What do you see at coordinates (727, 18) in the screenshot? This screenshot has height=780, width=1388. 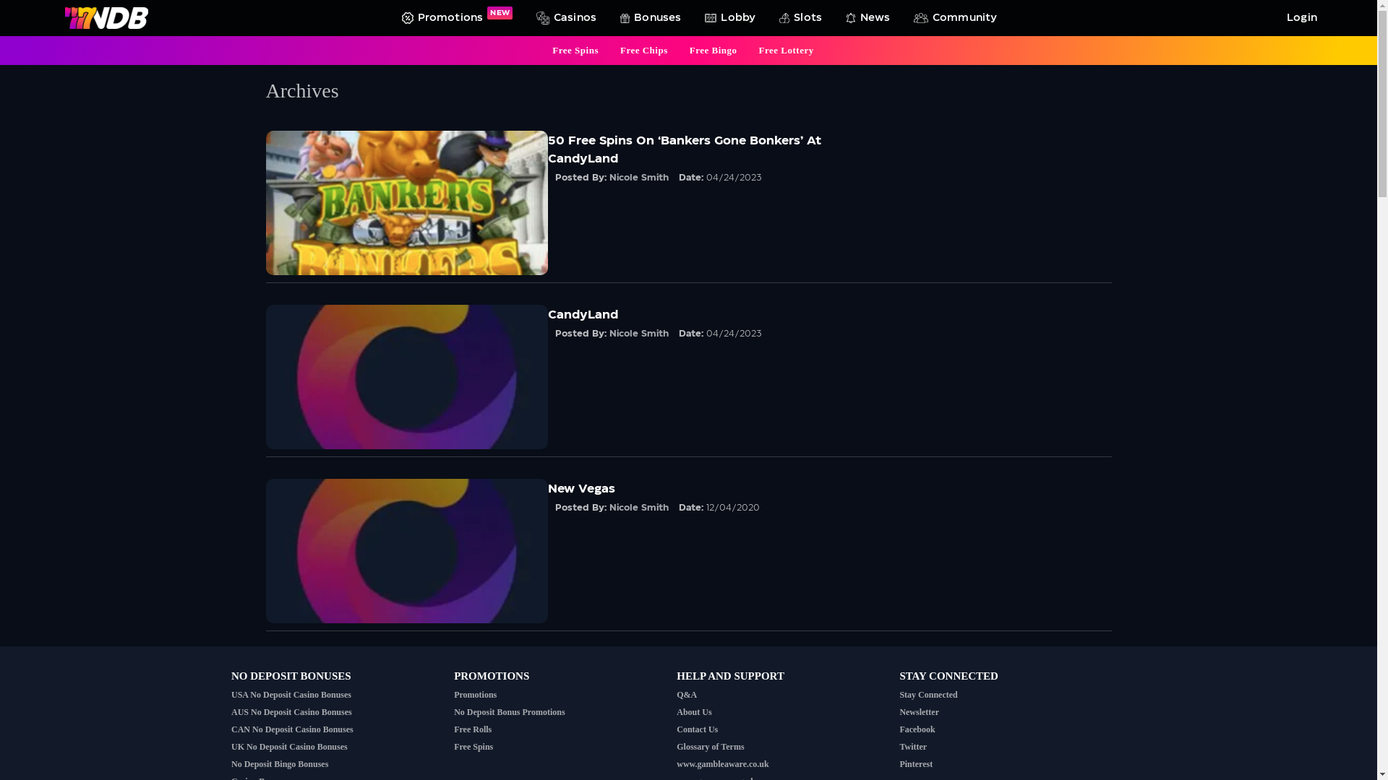 I see `Lobby` at bounding box center [727, 18].